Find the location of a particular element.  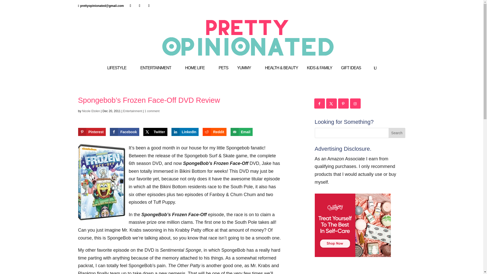

Share on Facebook is located at coordinates (124, 132).